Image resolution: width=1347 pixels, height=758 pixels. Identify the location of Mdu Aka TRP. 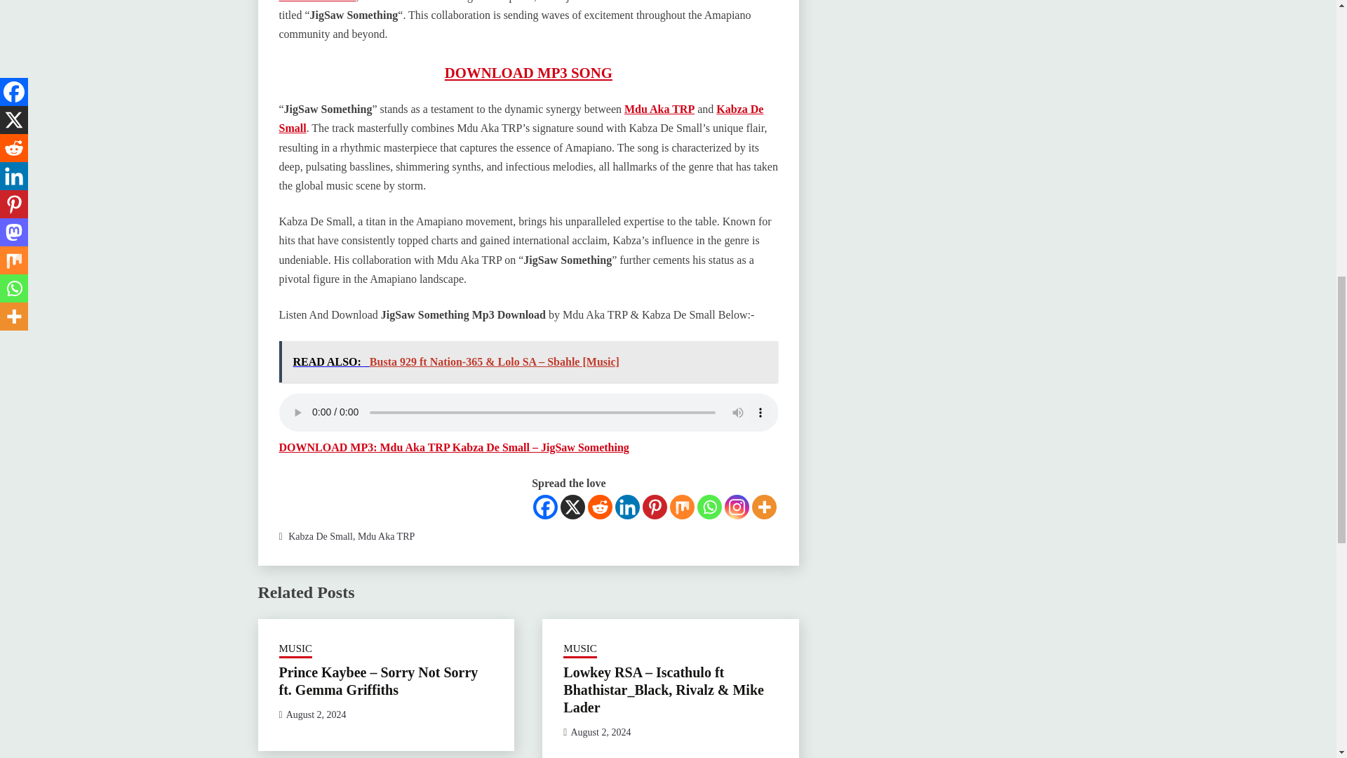
(659, 109).